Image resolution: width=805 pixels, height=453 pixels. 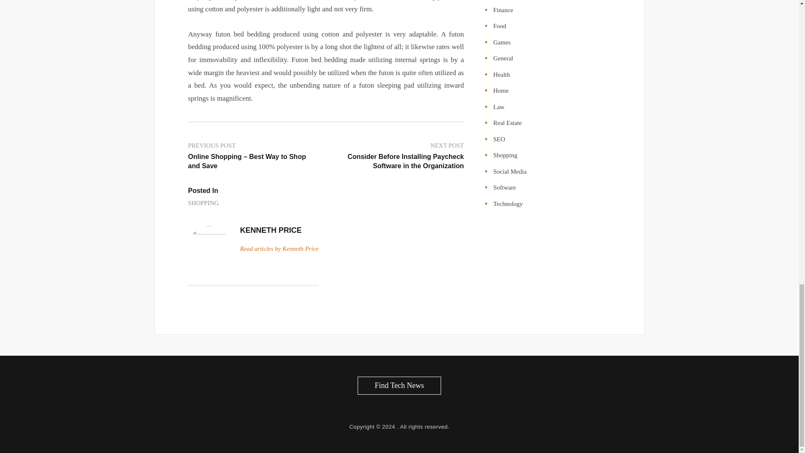 What do you see at coordinates (499, 26) in the screenshot?
I see `Food` at bounding box center [499, 26].